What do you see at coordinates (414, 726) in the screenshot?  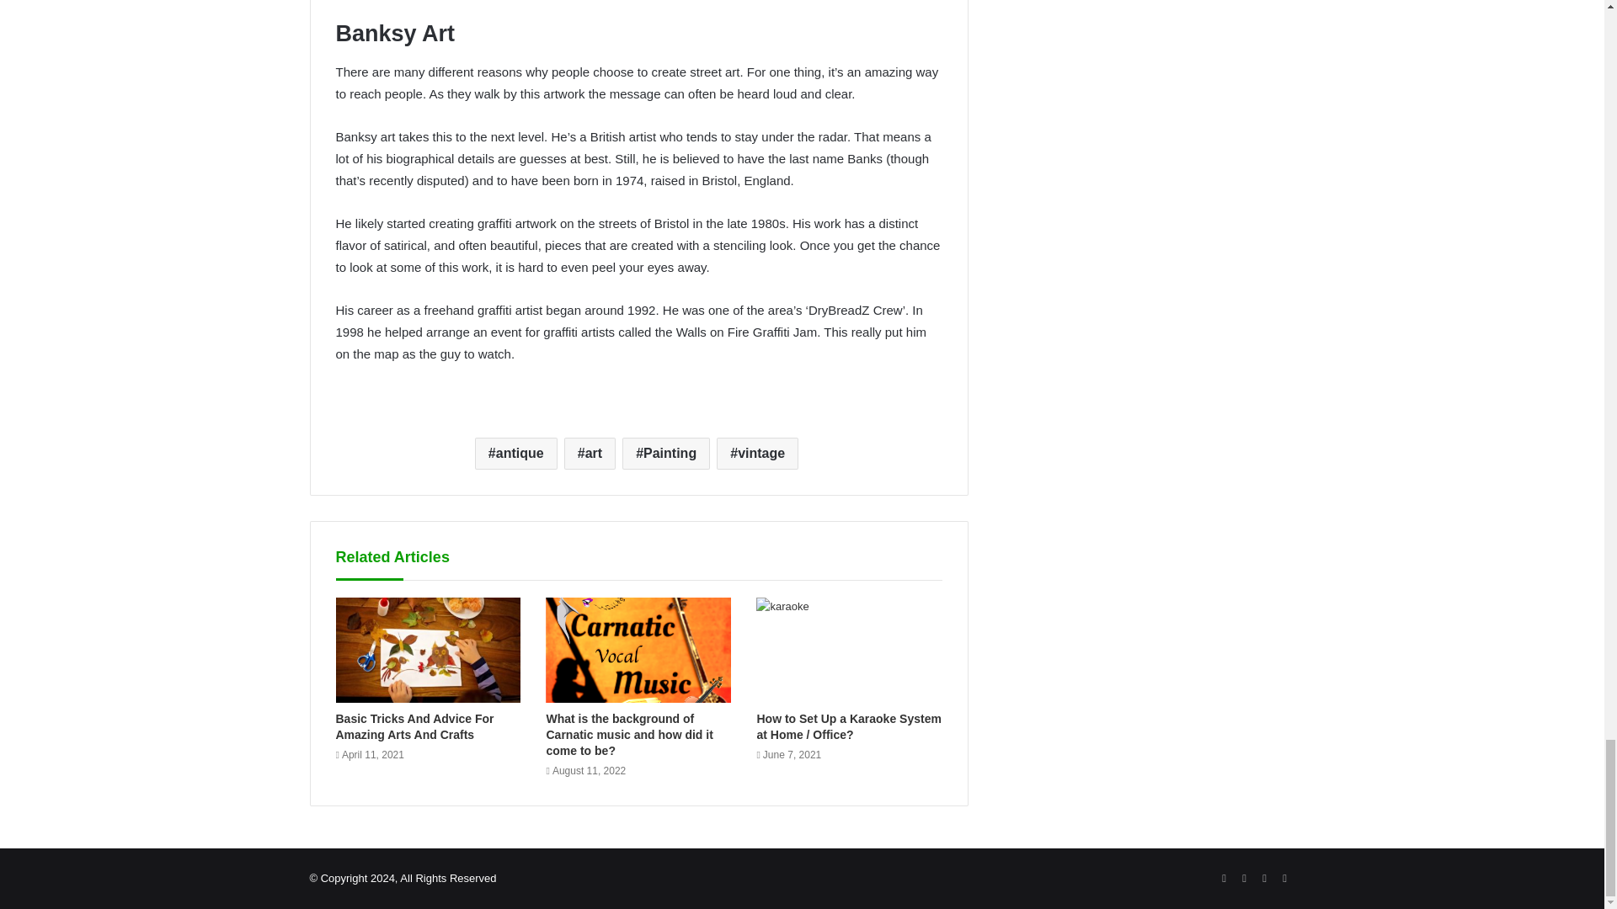 I see `Basic Tricks And Advice For Amazing Arts And Crafts` at bounding box center [414, 726].